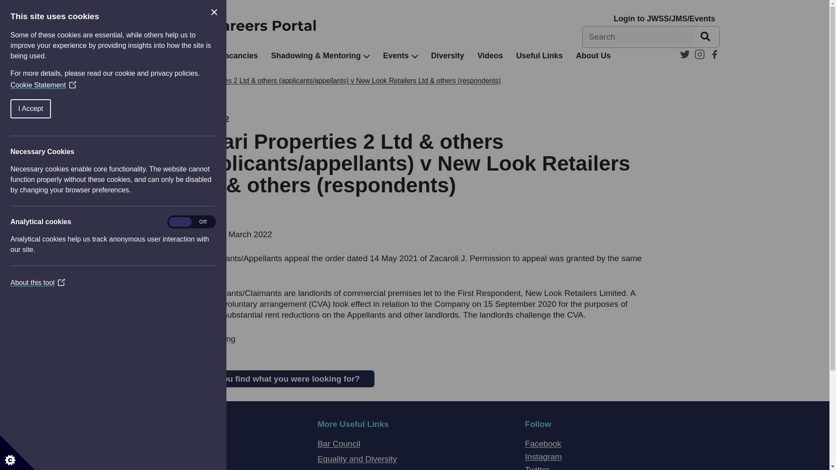  What do you see at coordinates (539, 56) in the screenshot?
I see `Useful Links` at bounding box center [539, 56].